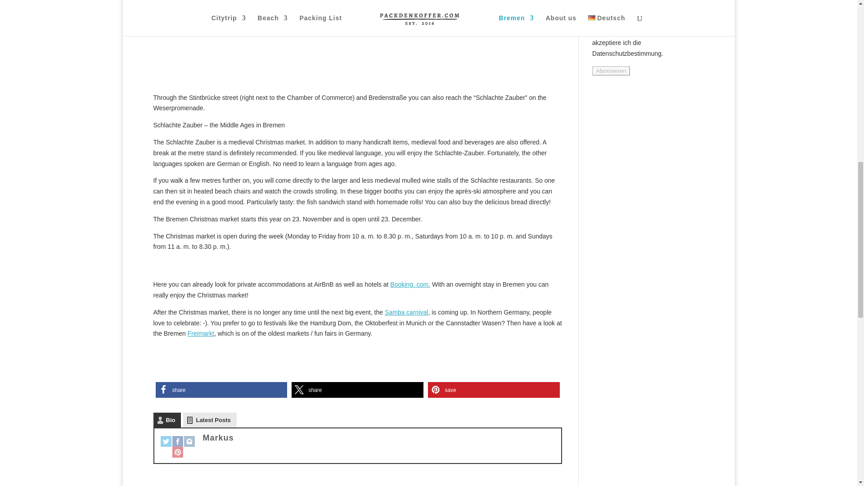 The height and width of the screenshot is (486, 864). What do you see at coordinates (357, 390) in the screenshot?
I see `Share on X` at bounding box center [357, 390].